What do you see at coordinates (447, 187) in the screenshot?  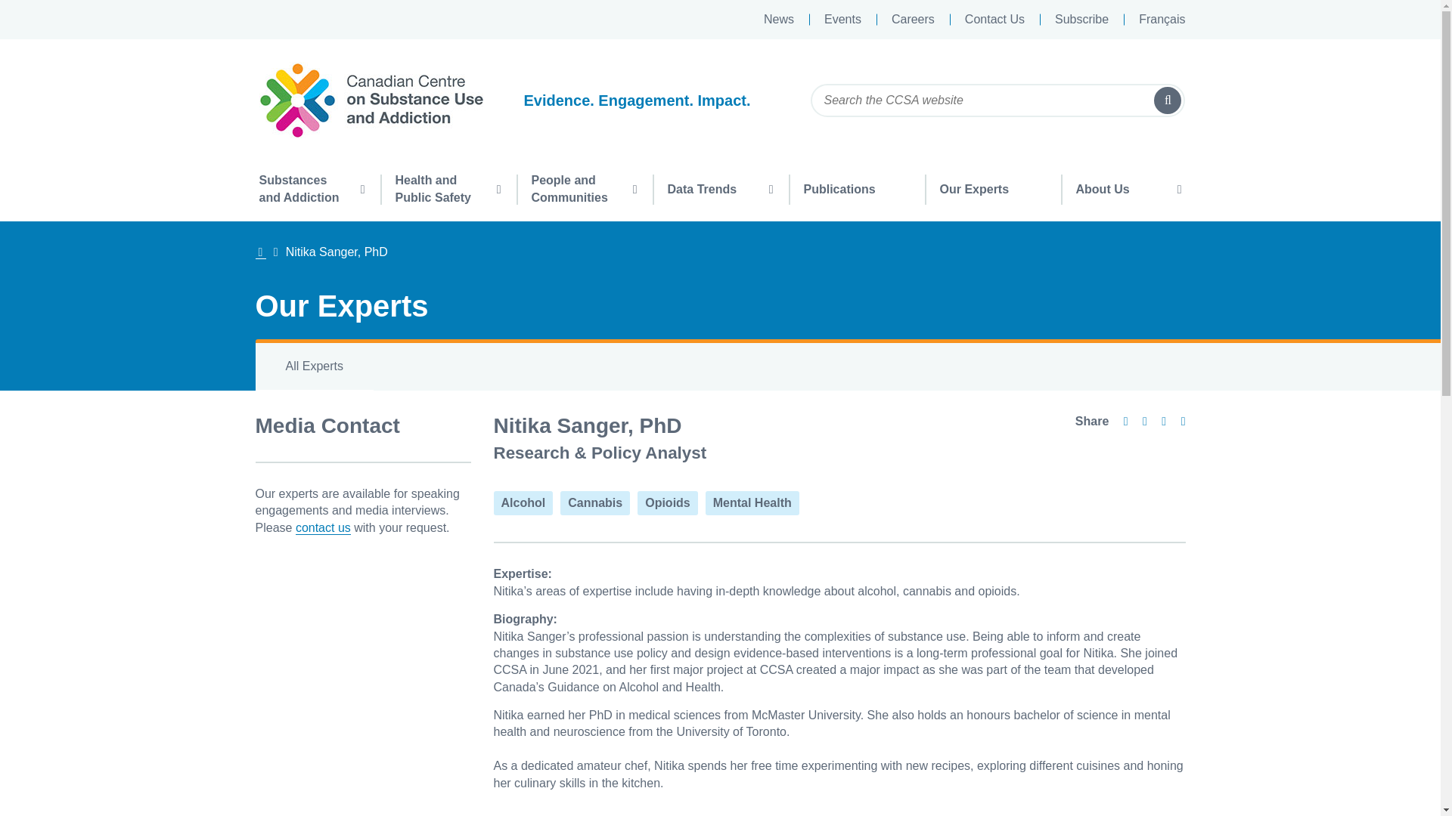 I see `Health and Public Safety` at bounding box center [447, 187].